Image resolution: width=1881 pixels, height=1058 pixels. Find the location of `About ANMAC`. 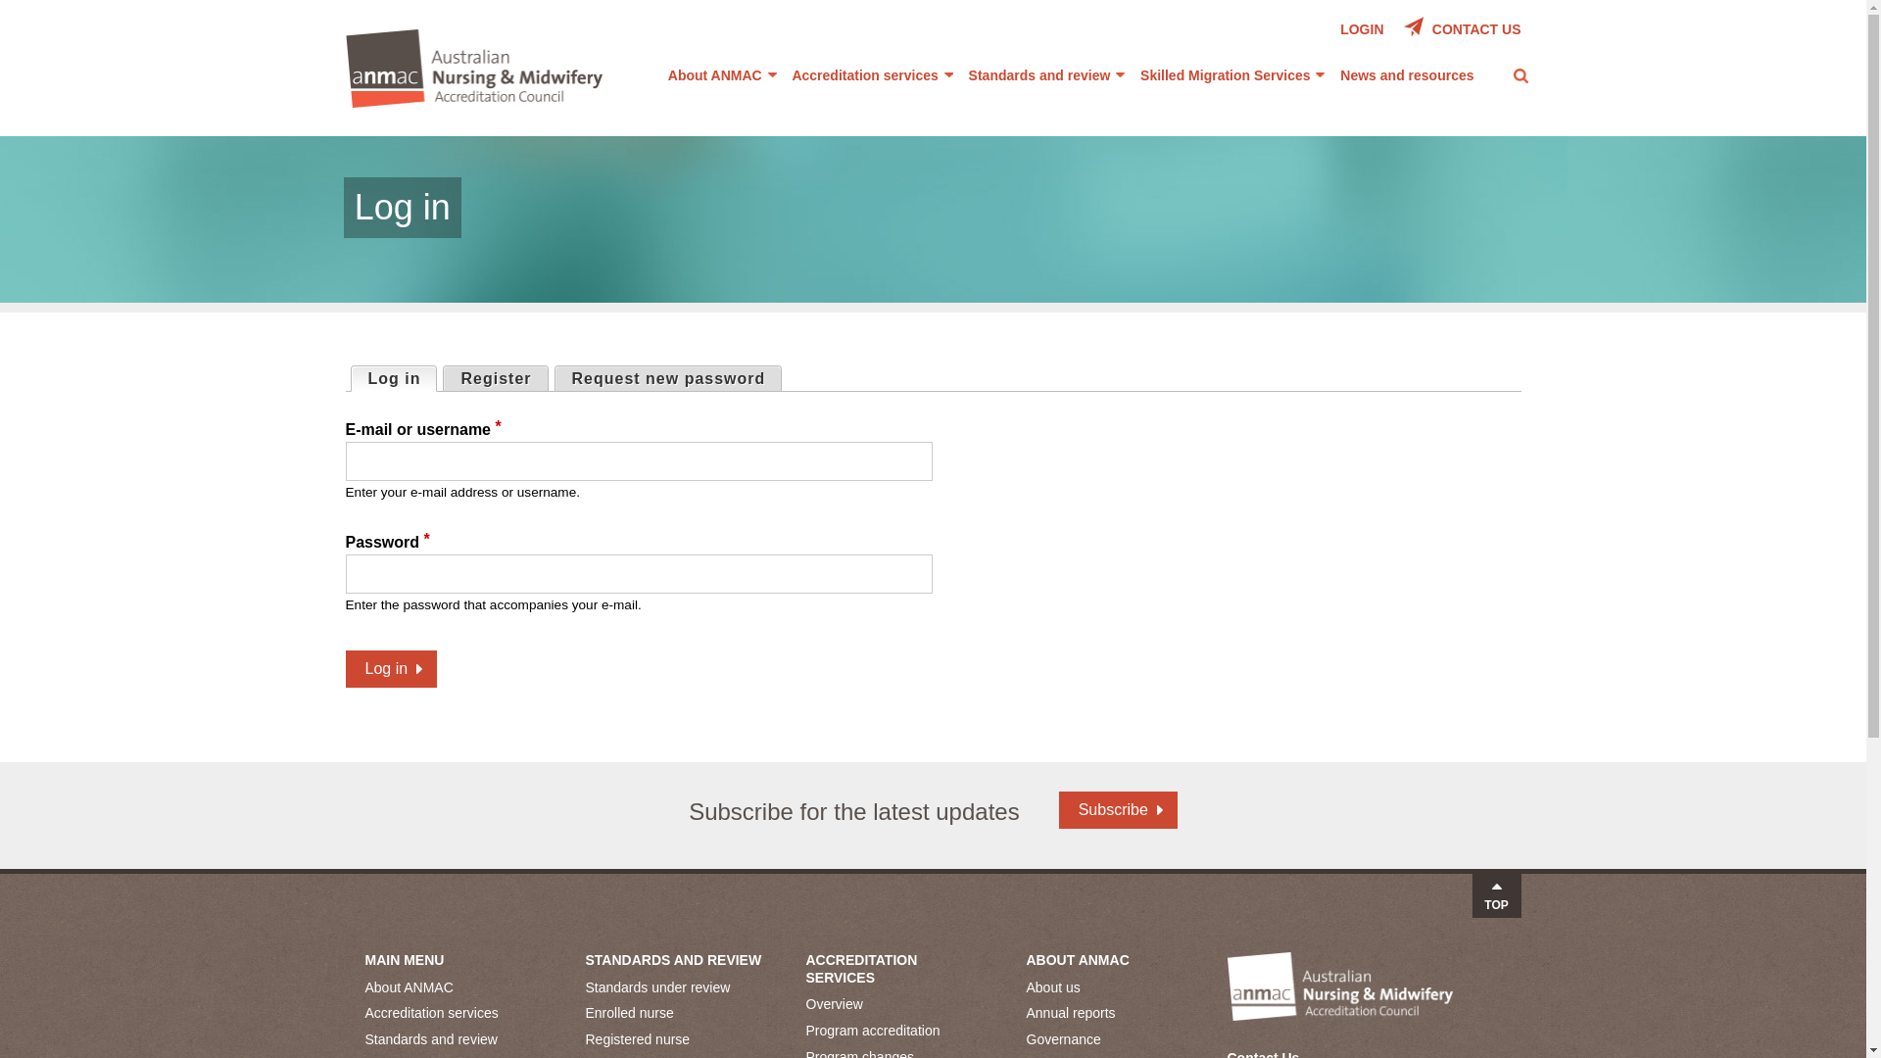

About ANMAC is located at coordinates (723, 75).